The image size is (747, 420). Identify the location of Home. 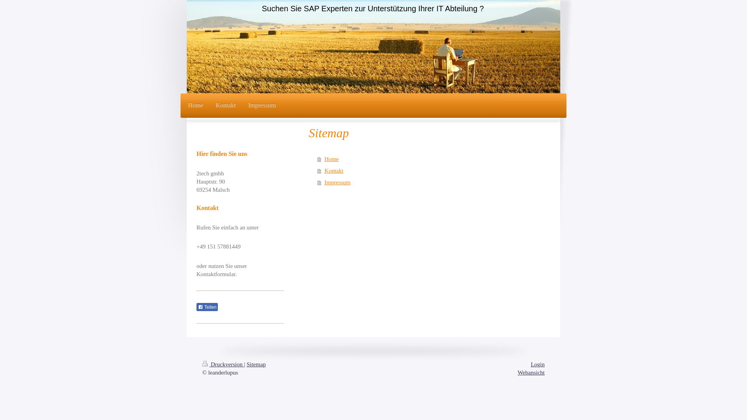
(196, 106).